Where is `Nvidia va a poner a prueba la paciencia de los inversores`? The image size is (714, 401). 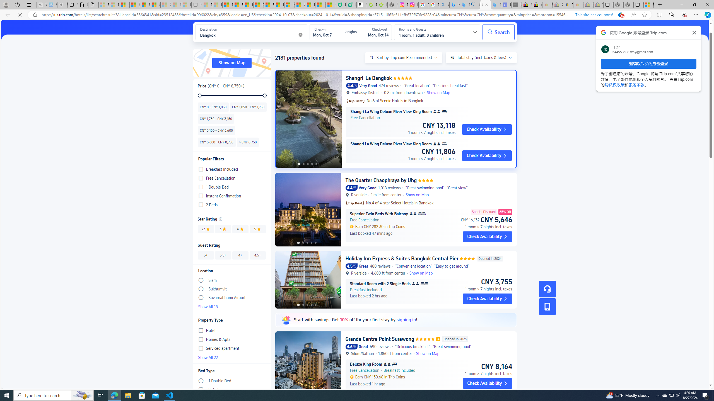 Nvidia va a poner a prueba la paciencia de los inversores is located at coordinates (361, 5).